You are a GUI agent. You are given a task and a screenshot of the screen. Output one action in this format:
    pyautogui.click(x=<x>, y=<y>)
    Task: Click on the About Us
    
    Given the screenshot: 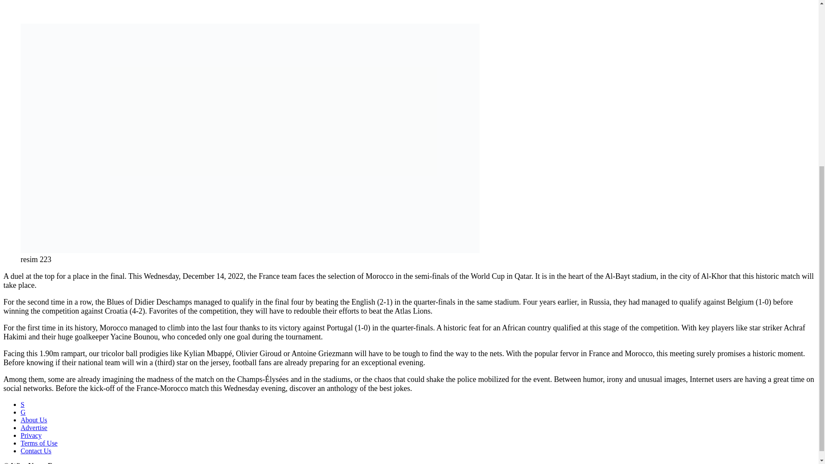 What is the action you would take?
    pyautogui.click(x=34, y=420)
    